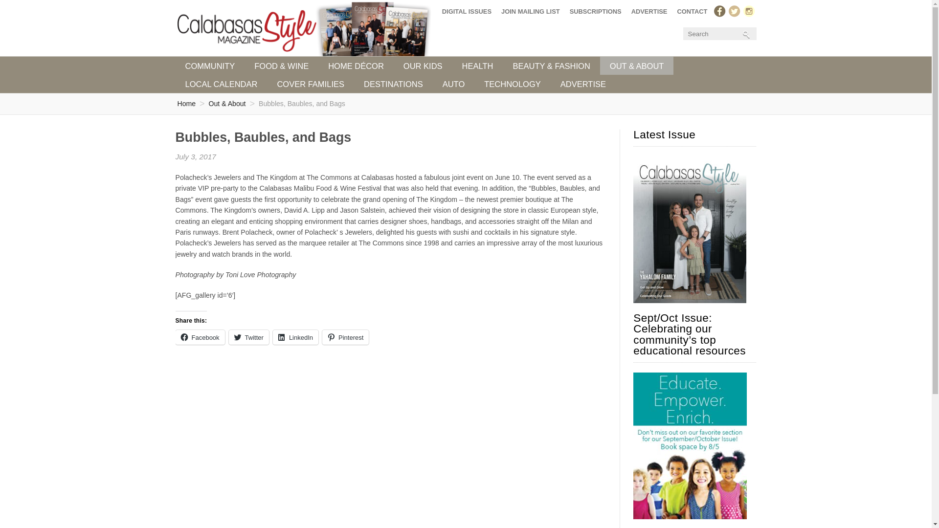  I want to click on SUBSCRIPTIONS, so click(596, 11).